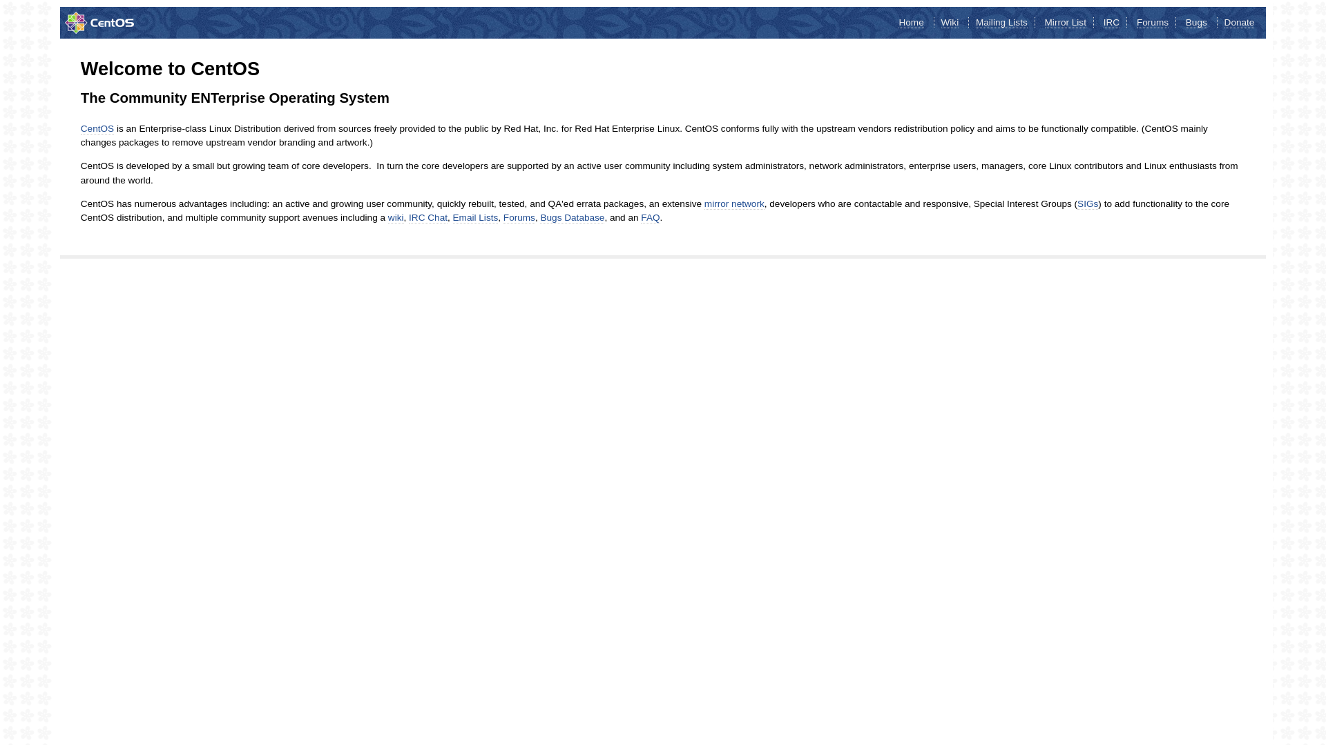 This screenshot has height=745, width=1326. I want to click on IRC Chat, so click(428, 218).